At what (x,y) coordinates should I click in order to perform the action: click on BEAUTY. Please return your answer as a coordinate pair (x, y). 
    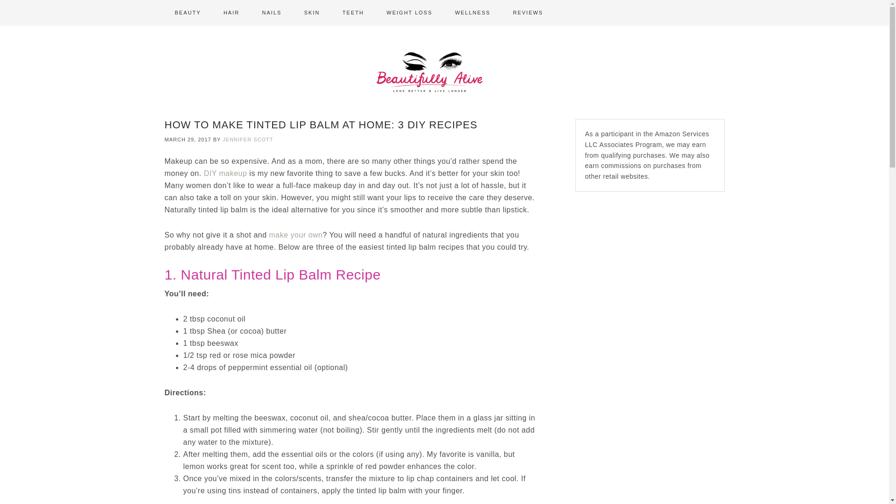
    Looking at the image, I should click on (187, 13).